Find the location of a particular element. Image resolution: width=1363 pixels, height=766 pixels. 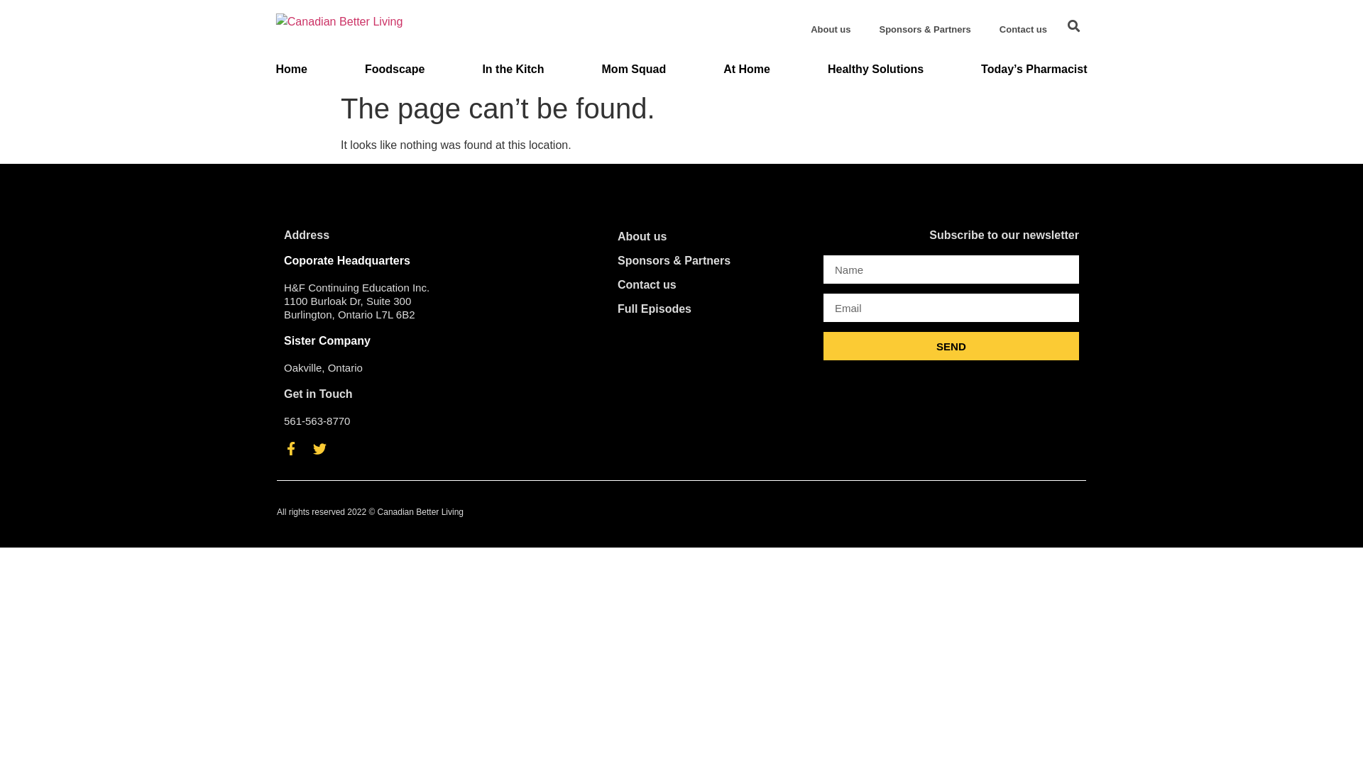

About us is located at coordinates (713, 237).